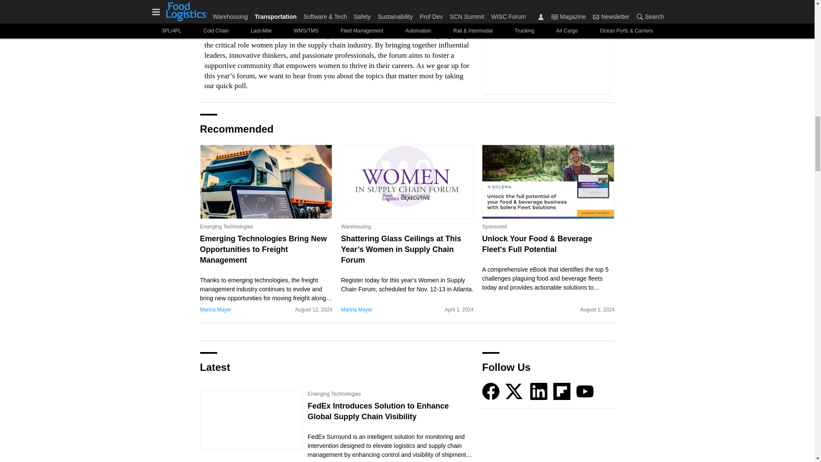 The width and height of the screenshot is (821, 462). I want to click on LinkedIn icon, so click(539, 391).